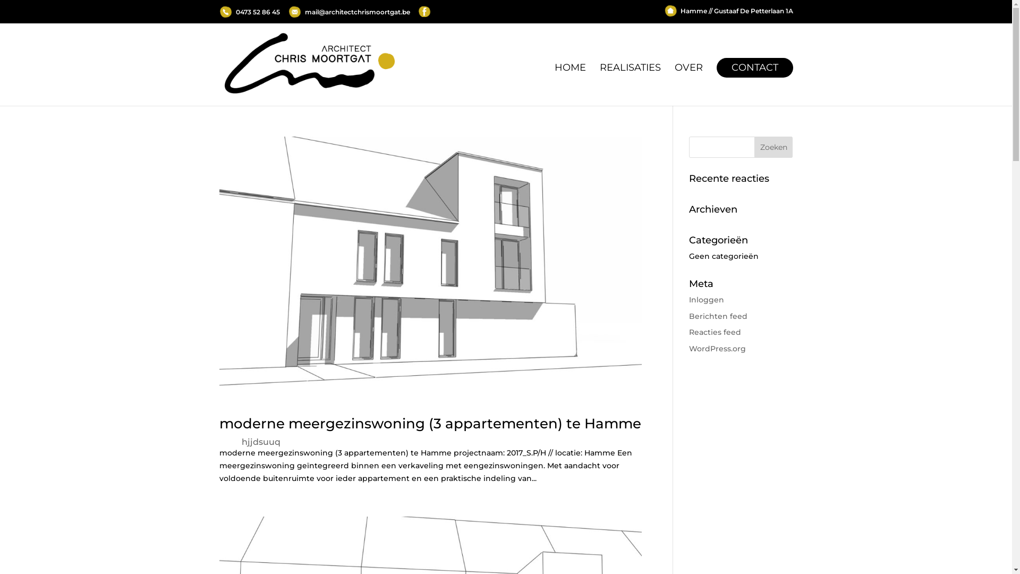 This screenshot has height=574, width=1020. I want to click on mail@architectchrismoortgat.be, so click(348, 12).